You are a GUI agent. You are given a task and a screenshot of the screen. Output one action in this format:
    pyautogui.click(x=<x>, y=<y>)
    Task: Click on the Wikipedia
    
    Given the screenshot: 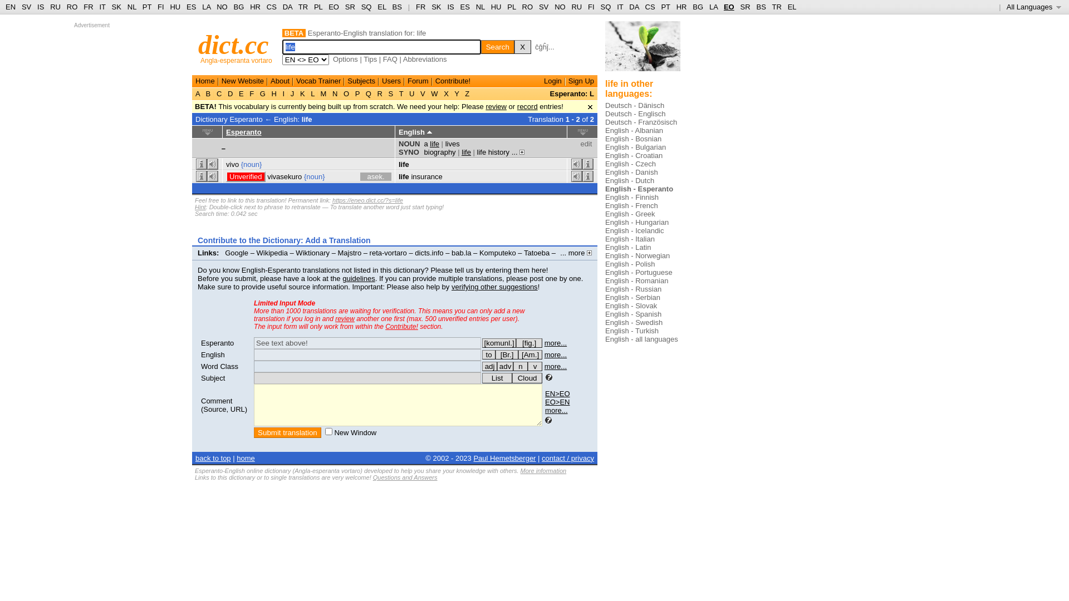 What is the action you would take?
    pyautogui.click(x=272, y=253)
    